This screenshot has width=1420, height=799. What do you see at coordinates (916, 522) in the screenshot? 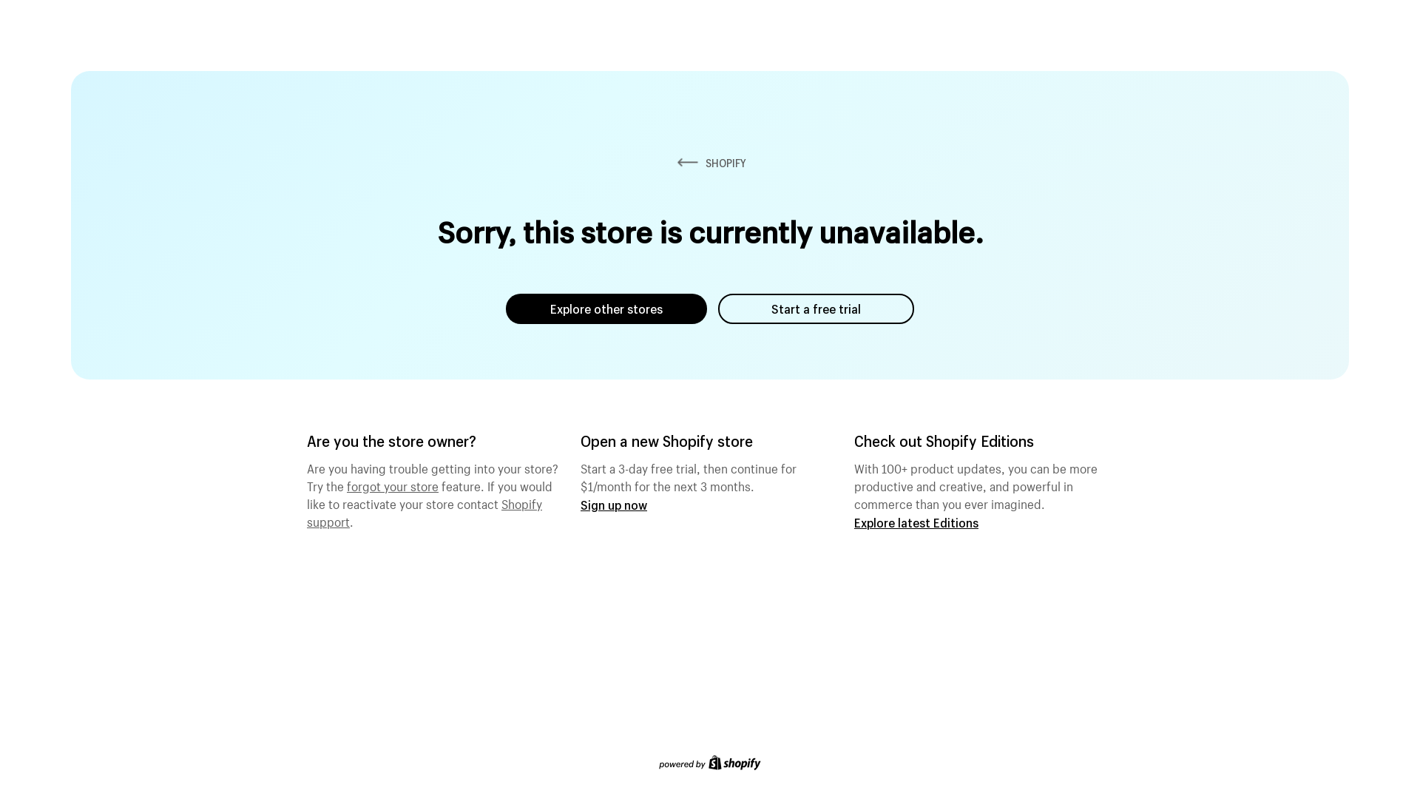
I see `Explore latest Editions` at bounding box center [916, 522].